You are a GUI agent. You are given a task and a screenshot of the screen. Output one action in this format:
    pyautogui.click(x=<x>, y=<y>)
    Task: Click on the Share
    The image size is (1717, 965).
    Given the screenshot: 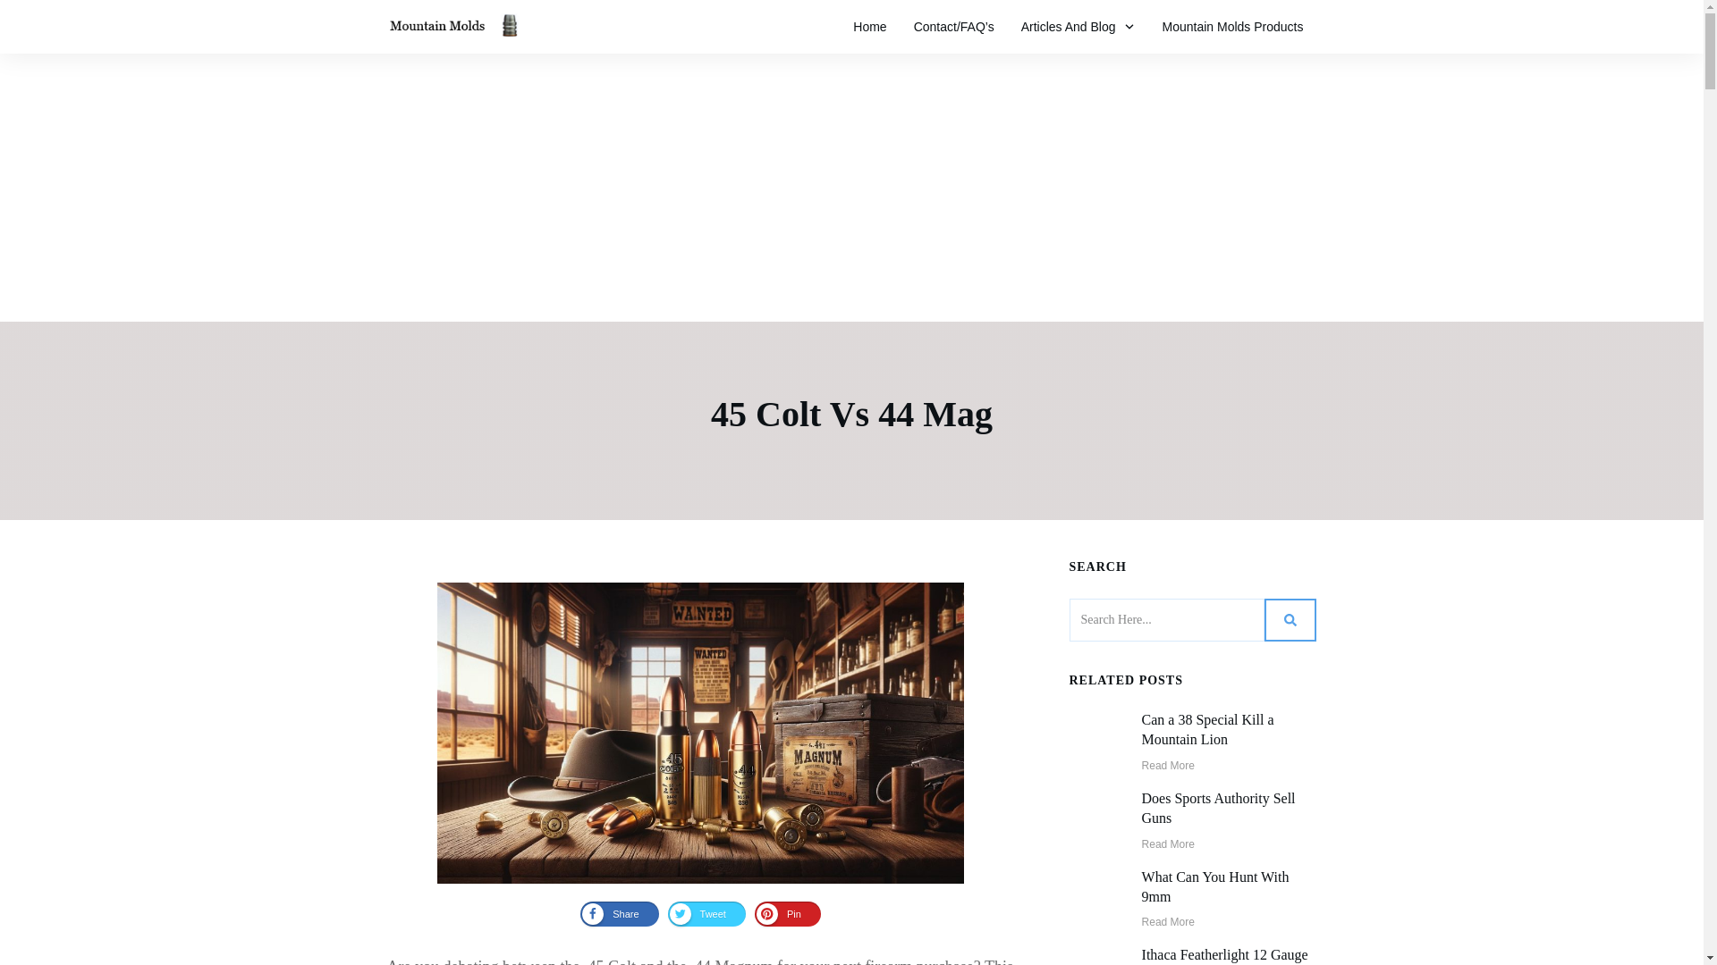 What is the action you would take?
    pyautogui.click(x=619, y=913)
    